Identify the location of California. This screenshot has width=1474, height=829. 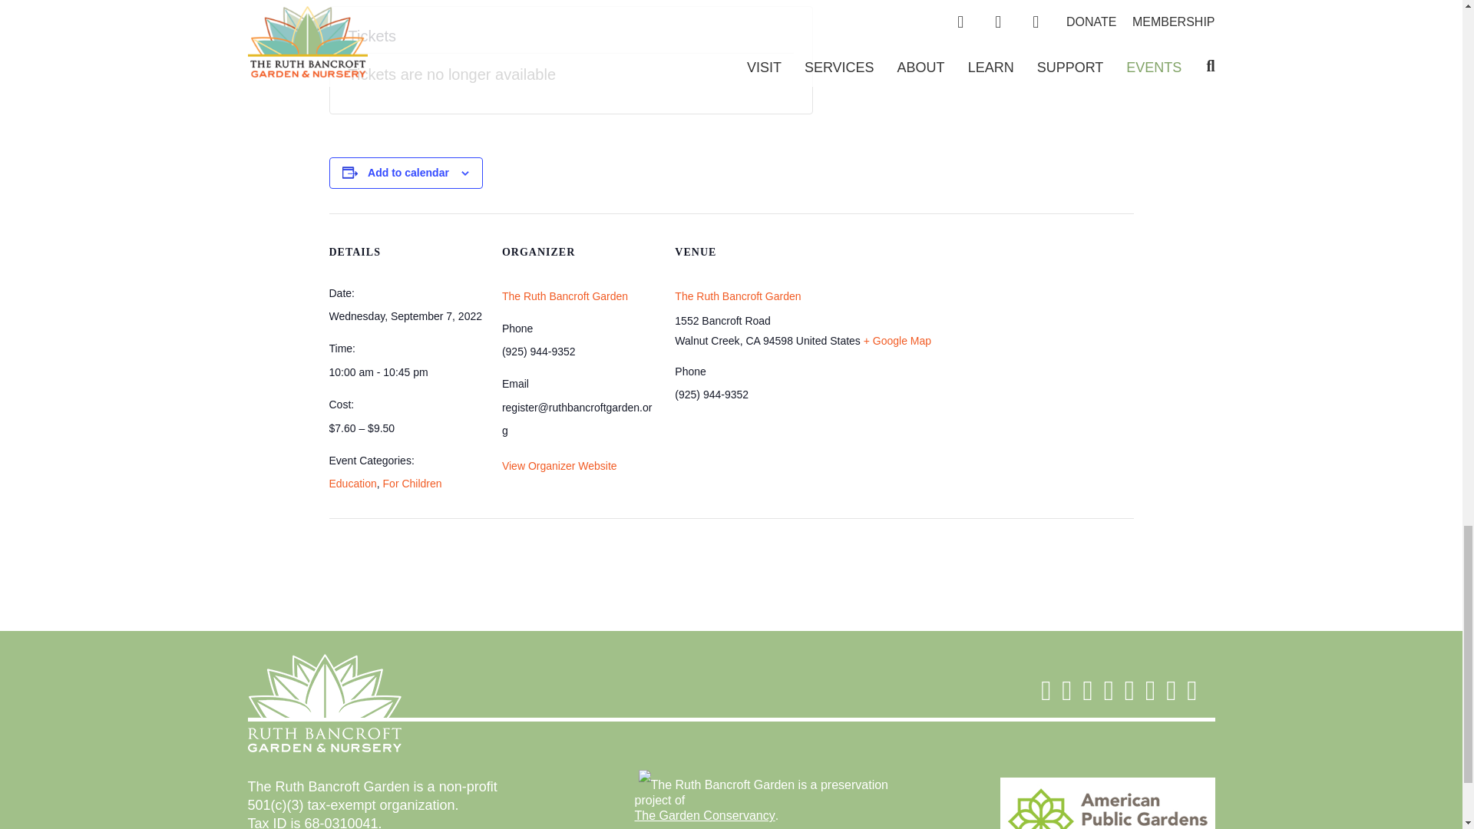
(752, 341).